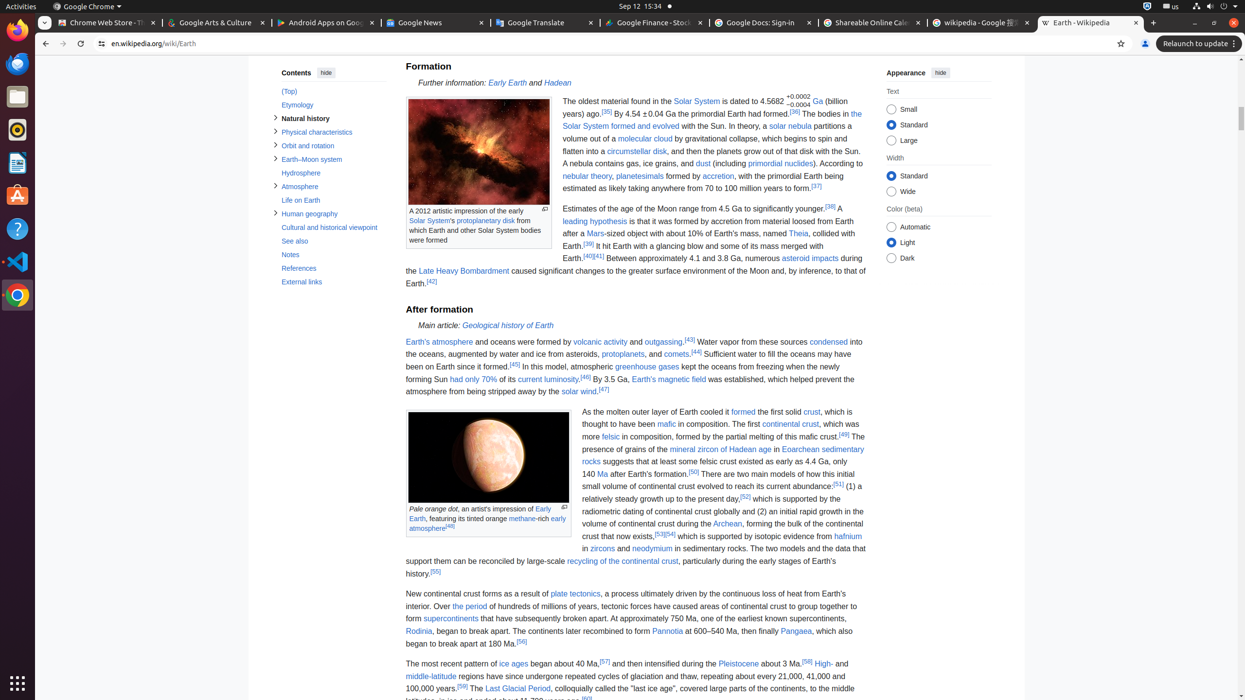  Describe the element at coordinates (723, 455) in the screenshot. I see `sedimentary rocks` at that location.